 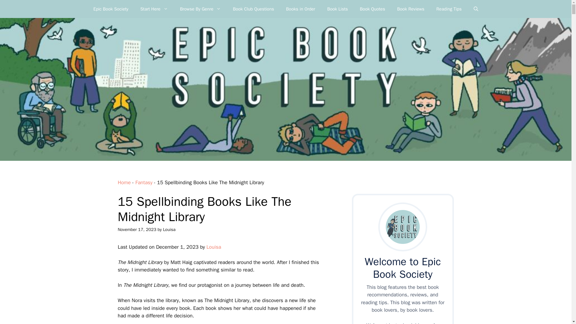 I want to click on Book Lists, so click(x=338, y=9).